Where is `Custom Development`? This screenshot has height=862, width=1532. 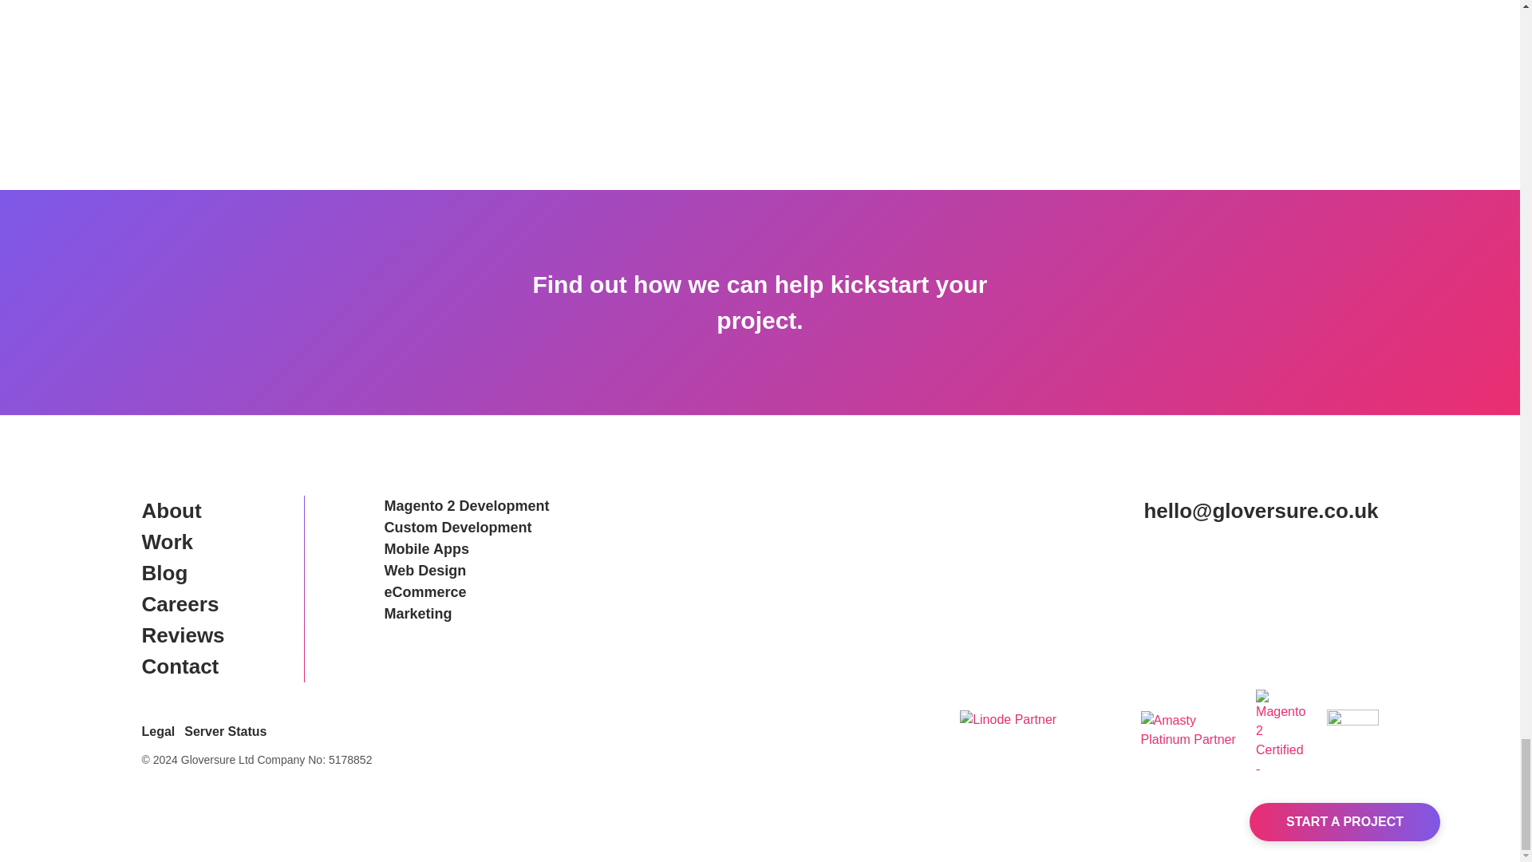
Custom Development is located at coordinates (467, 528).